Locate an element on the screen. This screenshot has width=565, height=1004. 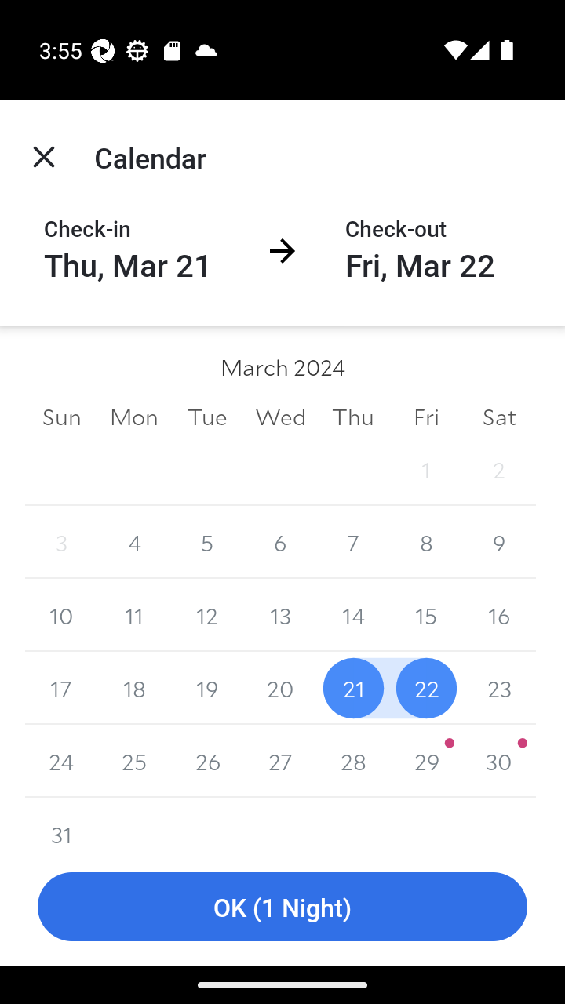
14 14 March 2024 is located at coordinates (353, 615).